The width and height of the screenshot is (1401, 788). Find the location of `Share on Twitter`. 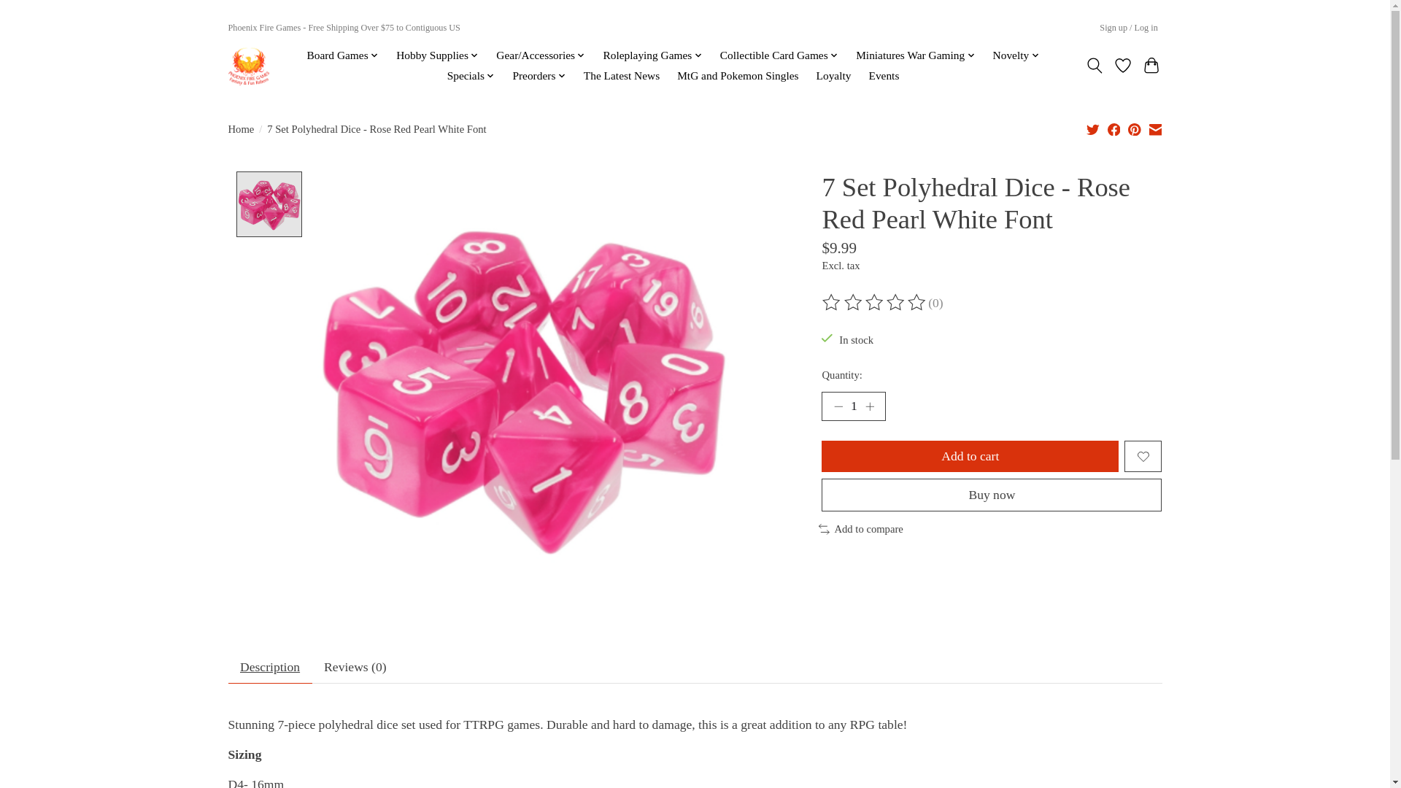

Share on Twitter is located at coordinates (1093, 128).